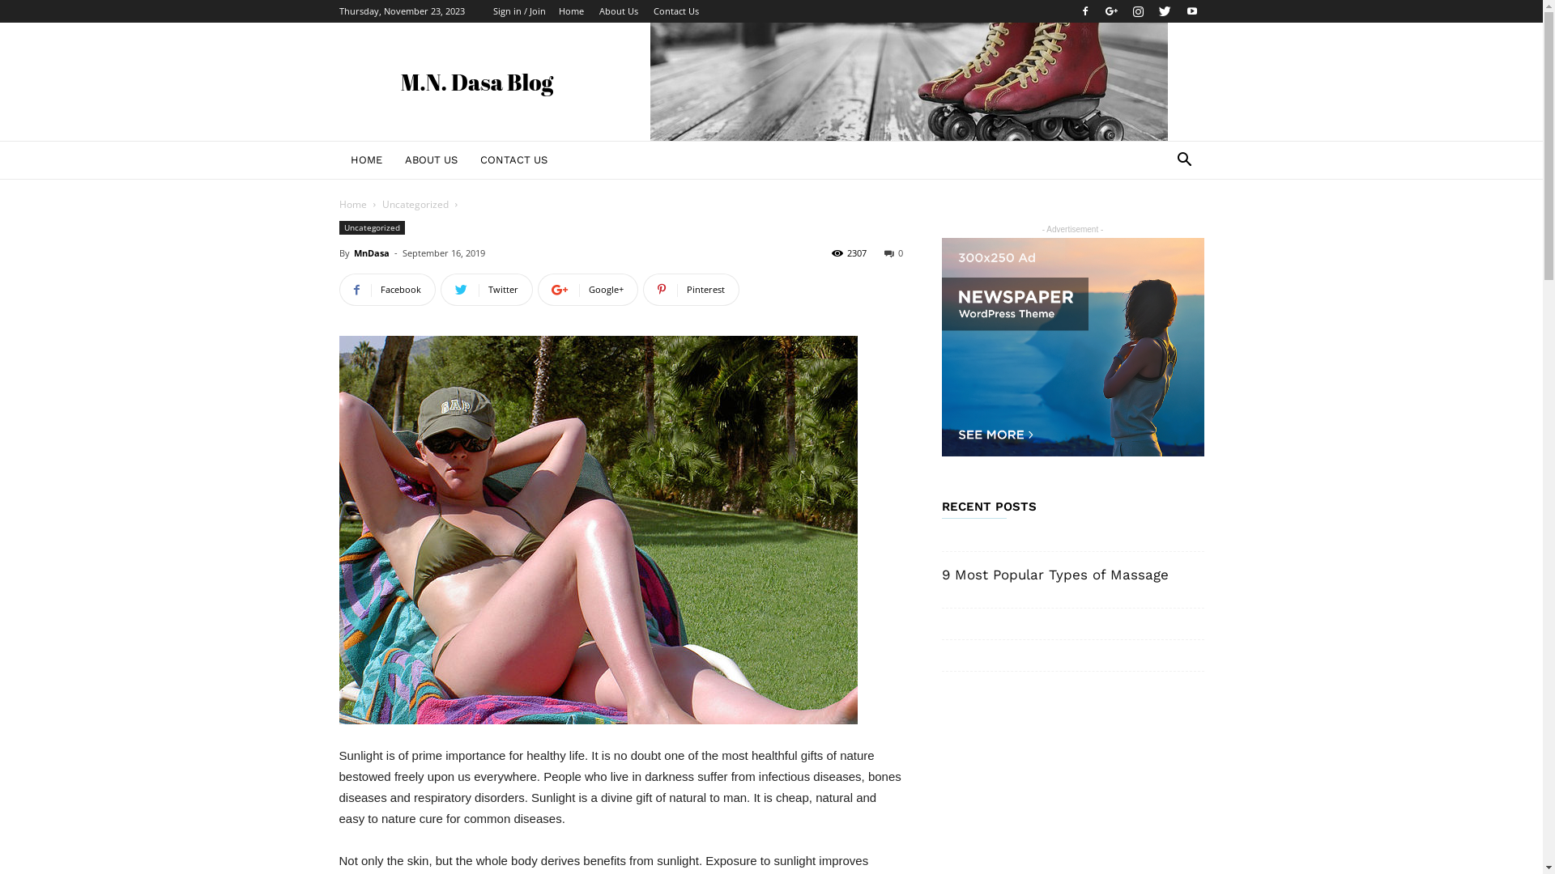 The image size is (1555, 874). I want to click on Home, so click(572, 11).